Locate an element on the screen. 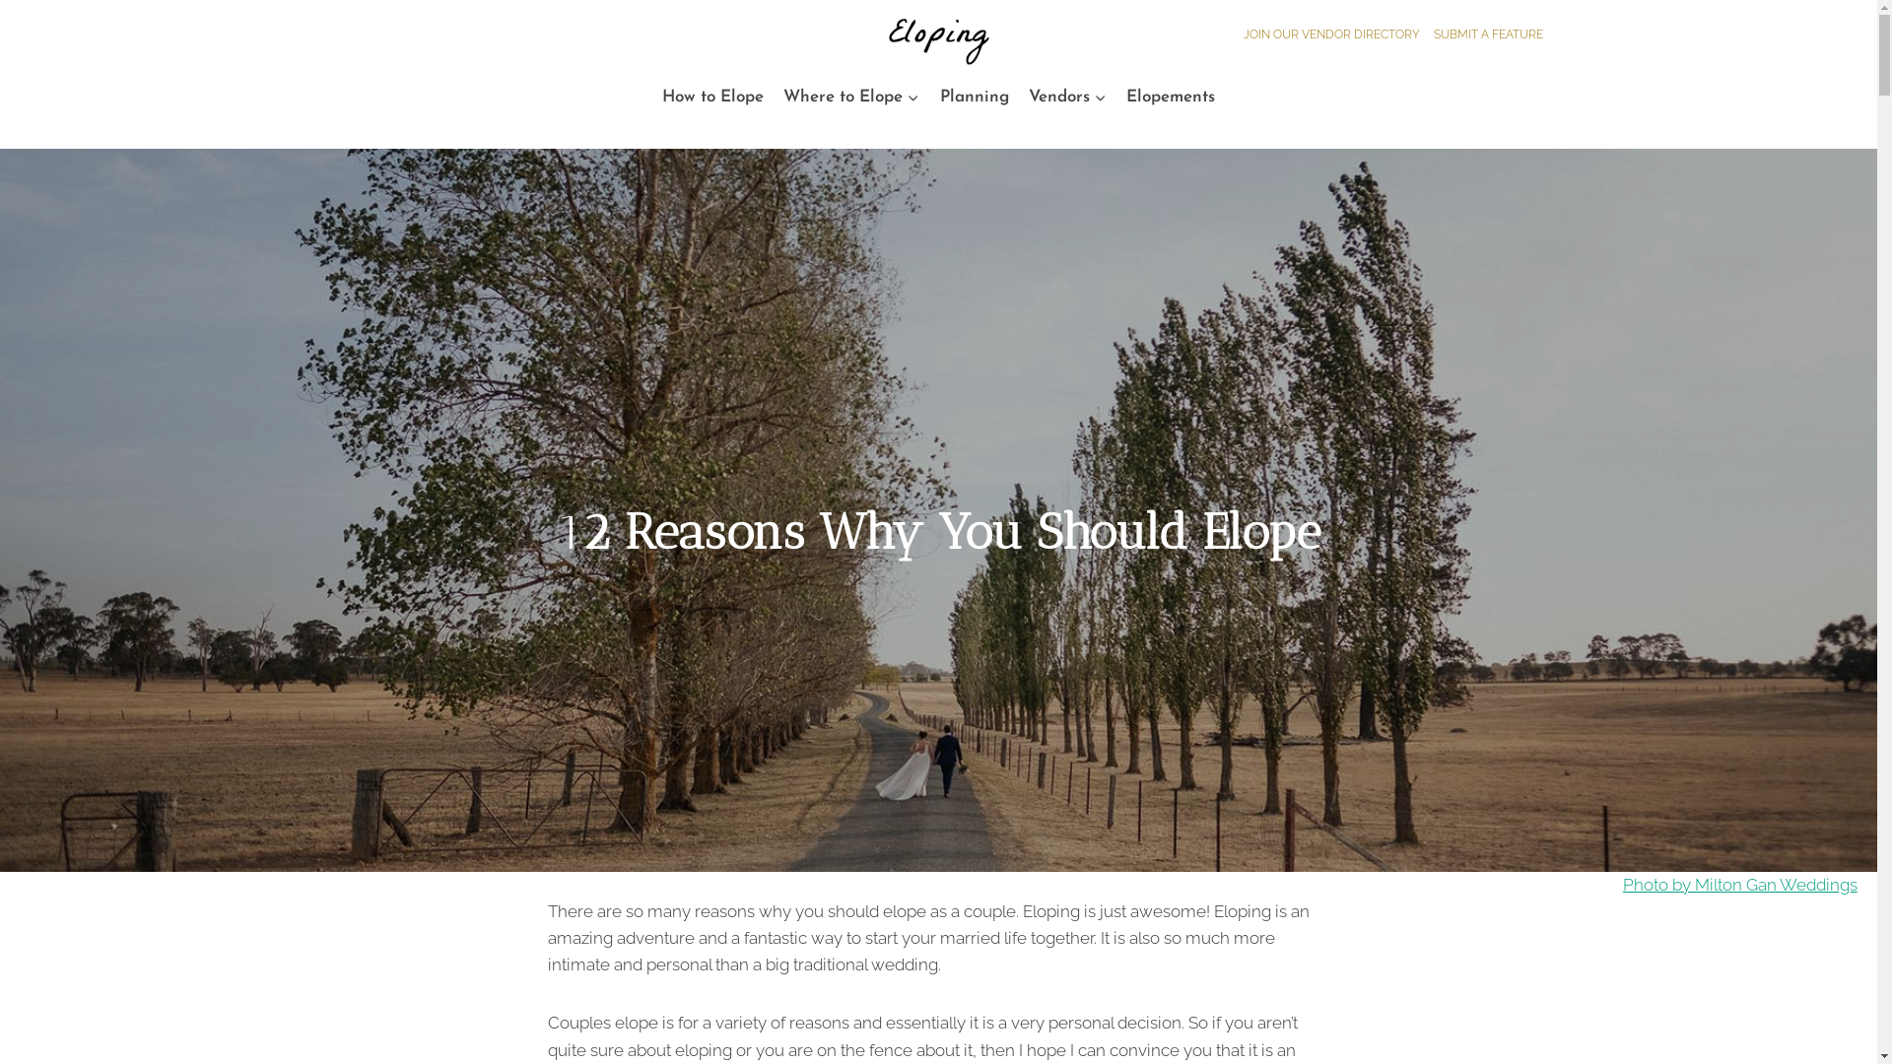 This screenshot has width=1892, height=1064. SUBMIT A FEATURE is located at coordinates (1488, 35).